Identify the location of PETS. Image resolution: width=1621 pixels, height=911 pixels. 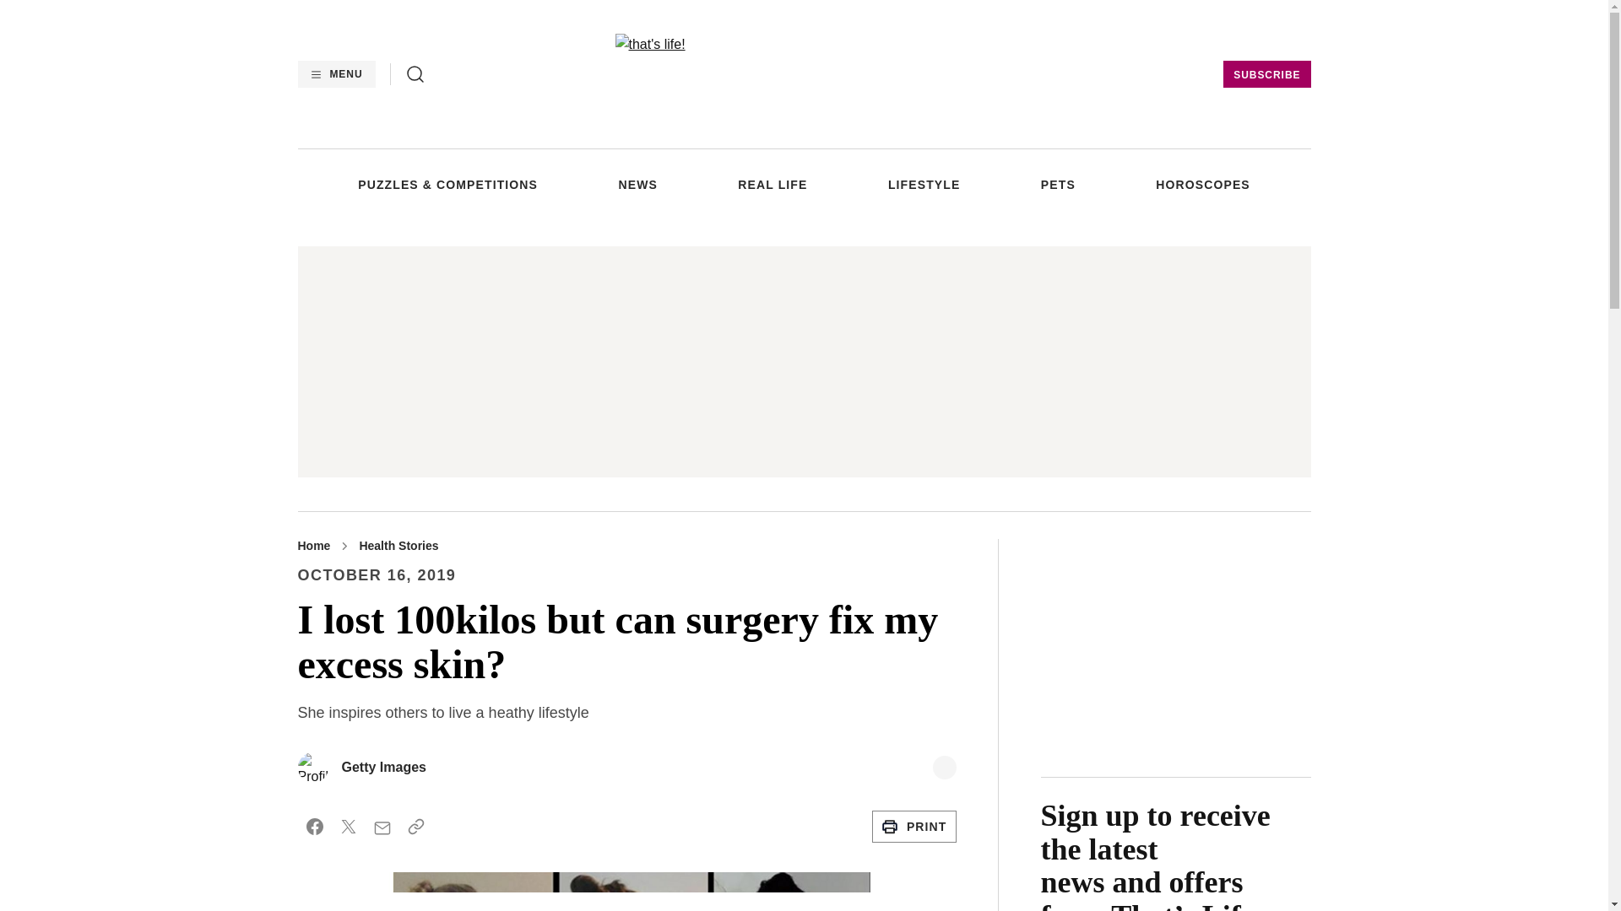
(1058, 184).